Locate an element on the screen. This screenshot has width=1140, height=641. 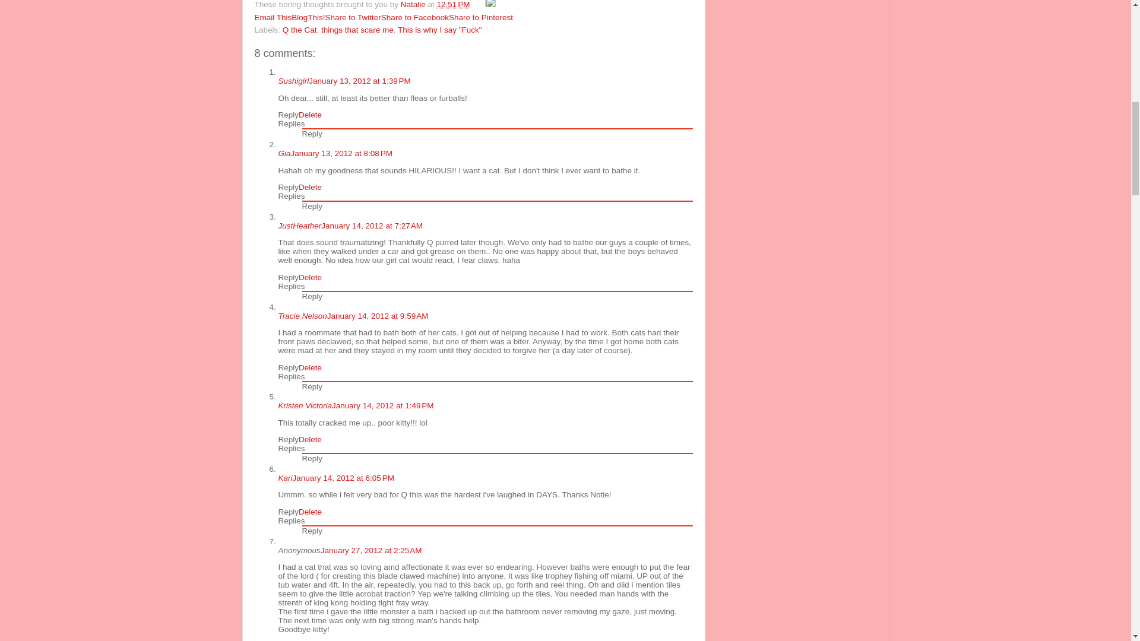
Replies is located at coordinates (291, 286).